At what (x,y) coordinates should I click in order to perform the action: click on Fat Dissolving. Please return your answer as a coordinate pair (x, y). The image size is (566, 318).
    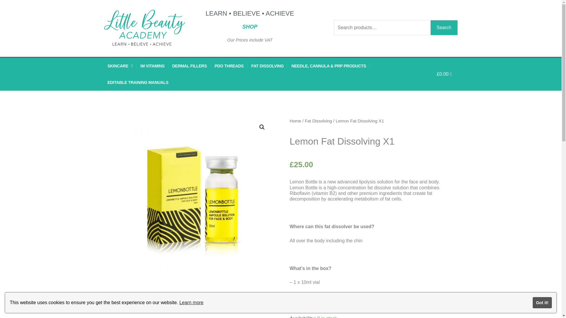
    Looking at the image, I should click on (318, 121).